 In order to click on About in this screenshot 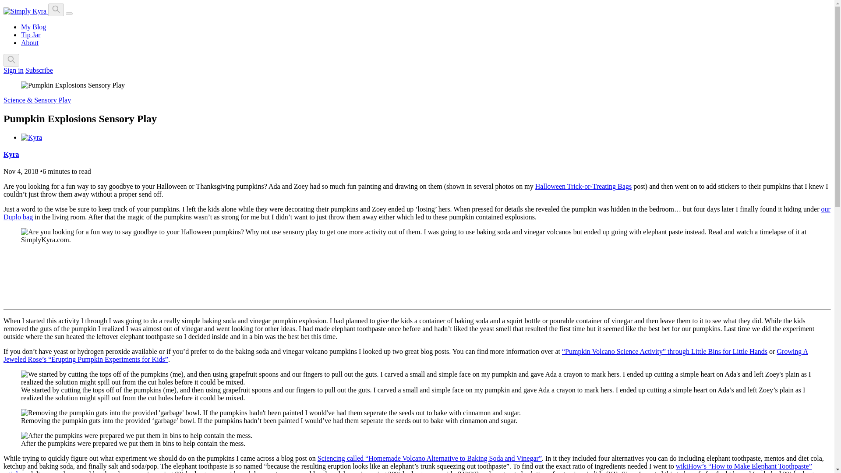, I will do `click(30, 42)`.